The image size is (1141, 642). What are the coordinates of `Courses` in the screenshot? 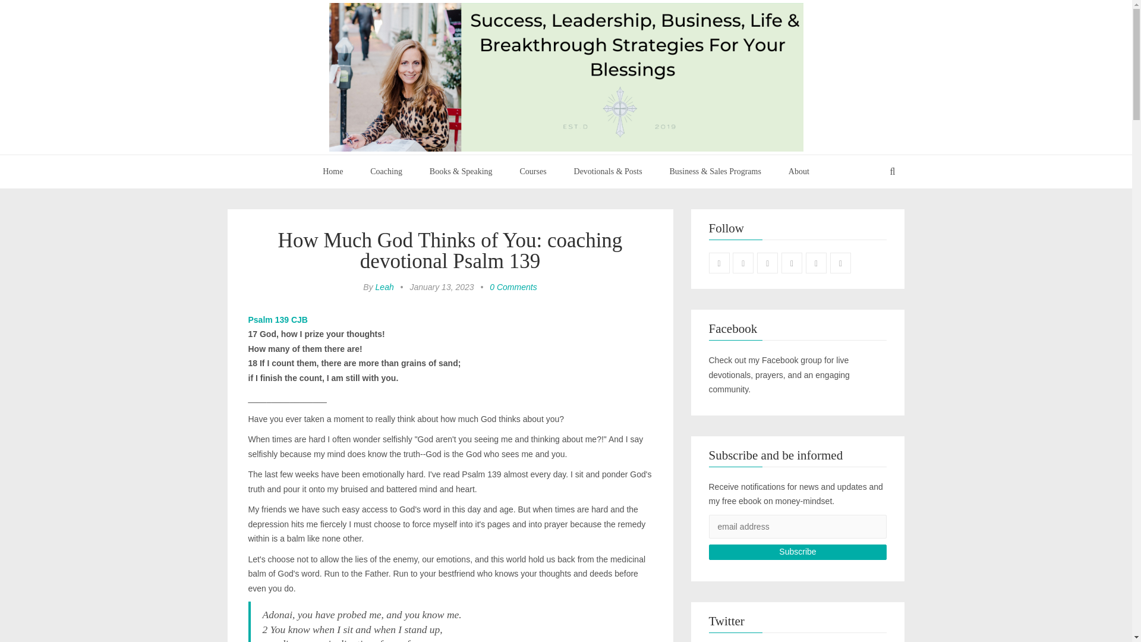 It's located at (533, 172).